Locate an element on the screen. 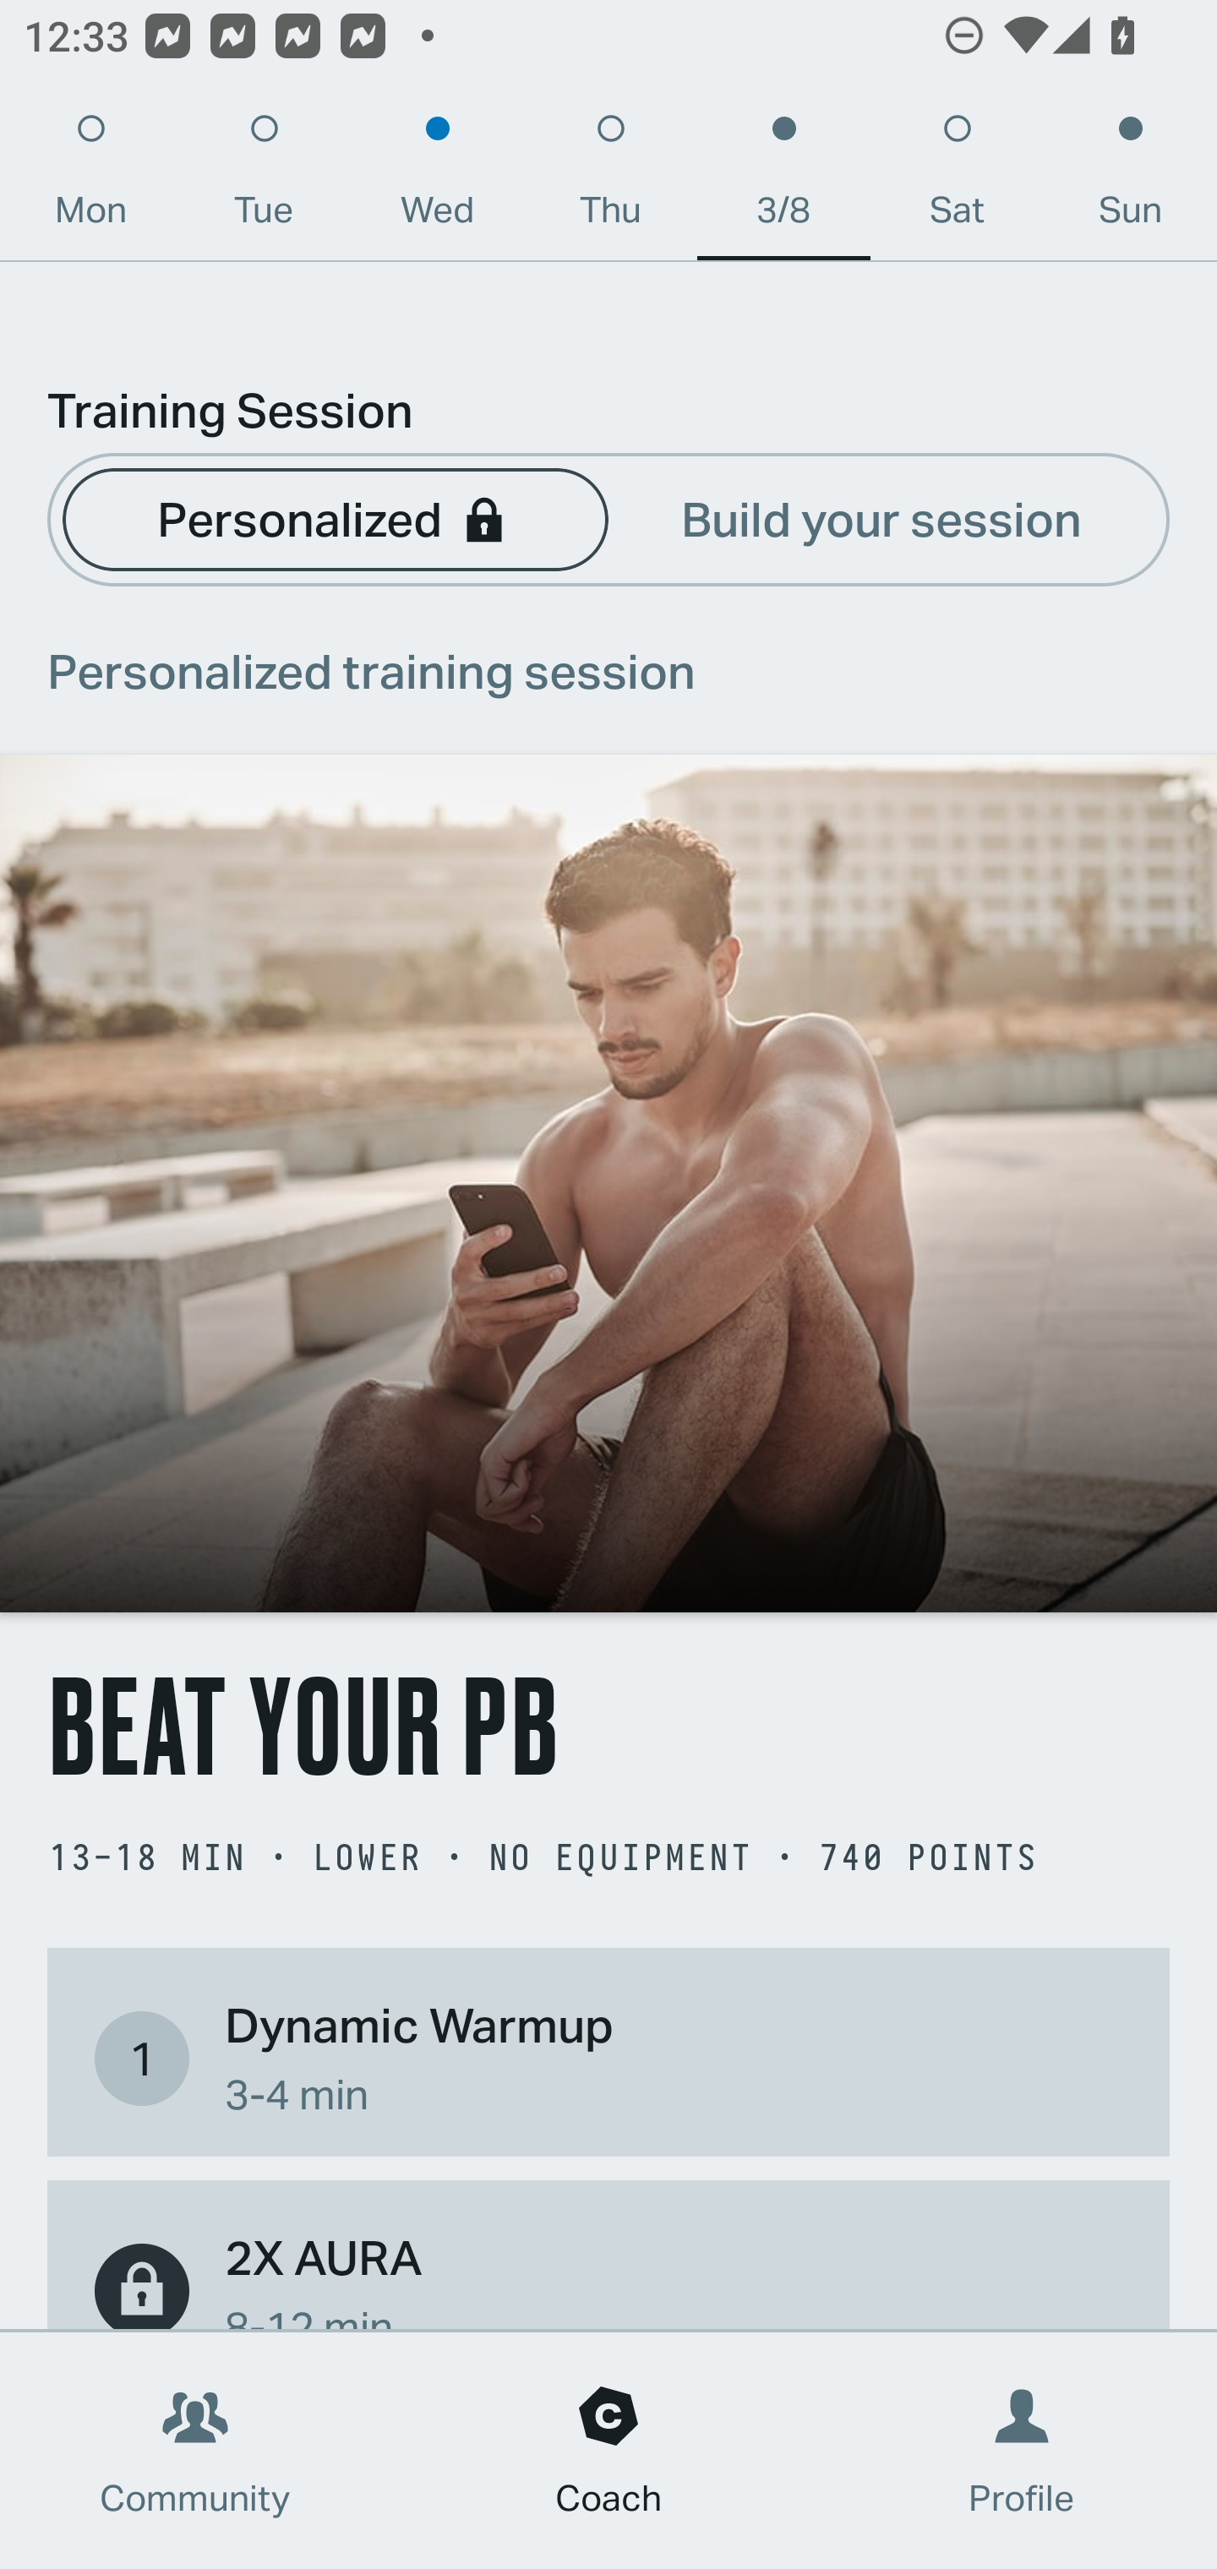  3/8 is located at coordinates (783, 177).